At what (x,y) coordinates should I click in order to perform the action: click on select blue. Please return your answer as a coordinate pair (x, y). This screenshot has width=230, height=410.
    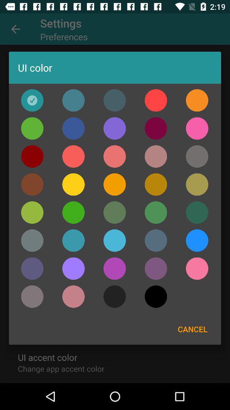
    Looking at the image, I should click on (115, 240).